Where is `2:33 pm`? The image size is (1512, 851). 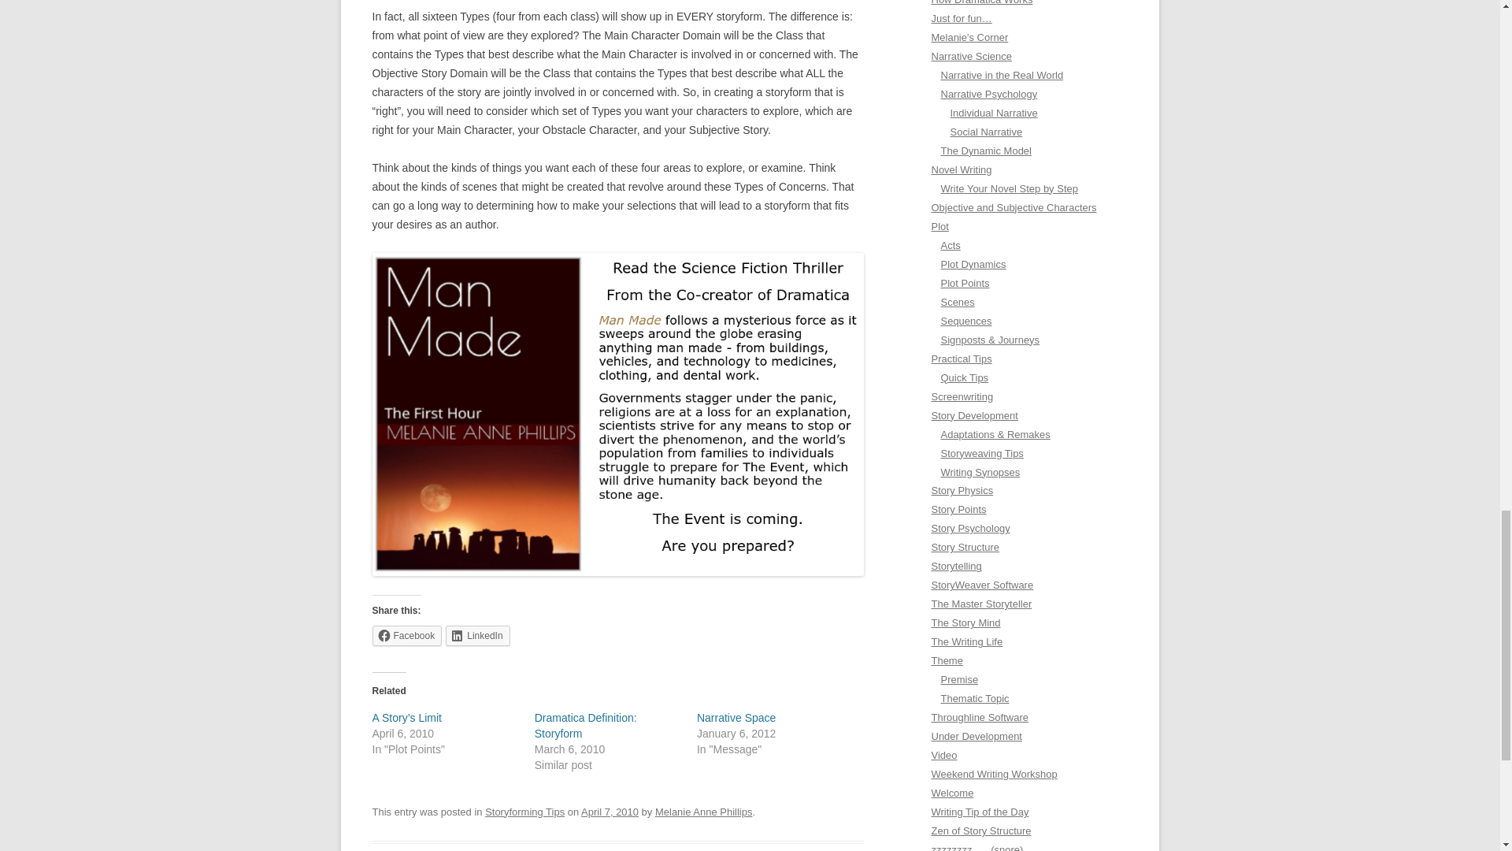 2:33 pm is located at coordinates (610, 812).